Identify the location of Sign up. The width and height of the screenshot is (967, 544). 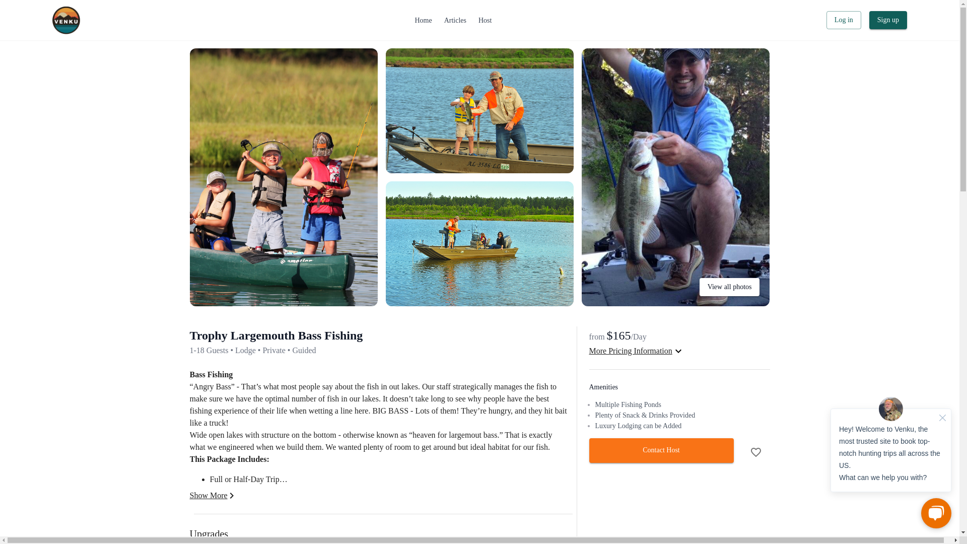
(888, 20).